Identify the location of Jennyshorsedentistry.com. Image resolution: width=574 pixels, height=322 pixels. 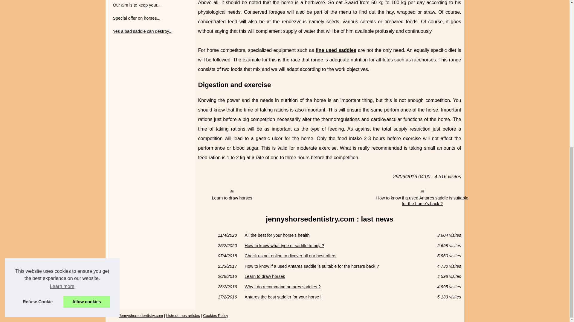
(141, 315).